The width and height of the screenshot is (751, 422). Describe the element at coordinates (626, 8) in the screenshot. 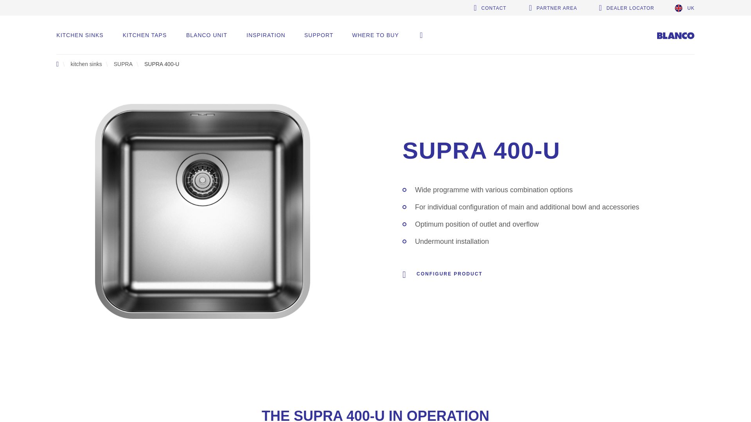

I see `Dealer locator` at that location.